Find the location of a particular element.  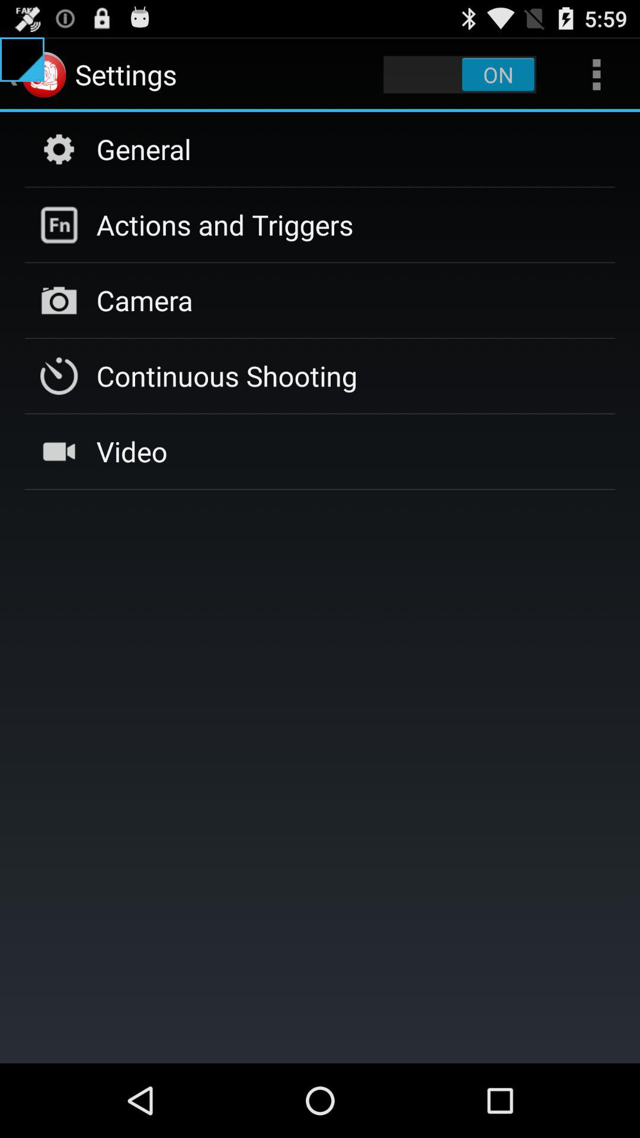

click camera is located at coordinates (145, 300).